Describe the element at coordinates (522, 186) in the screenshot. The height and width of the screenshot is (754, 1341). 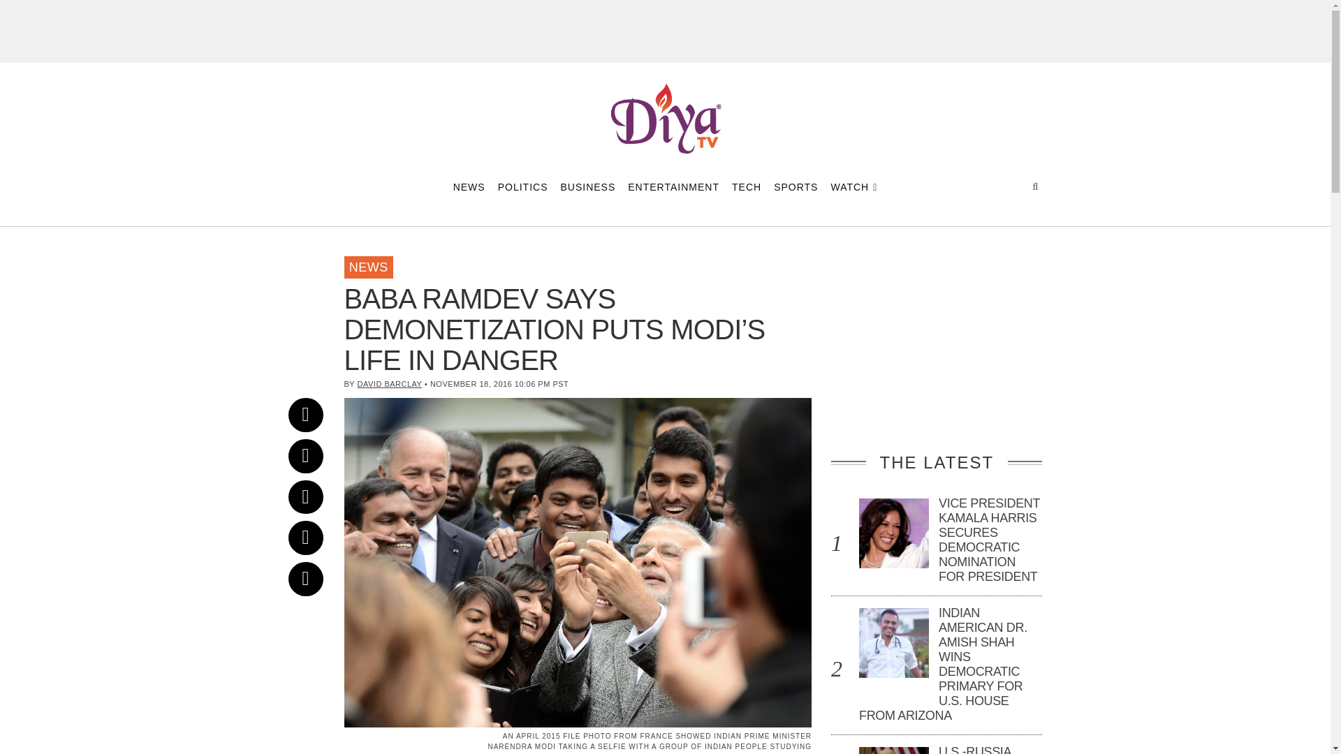
I see `POLITICS` at that location.